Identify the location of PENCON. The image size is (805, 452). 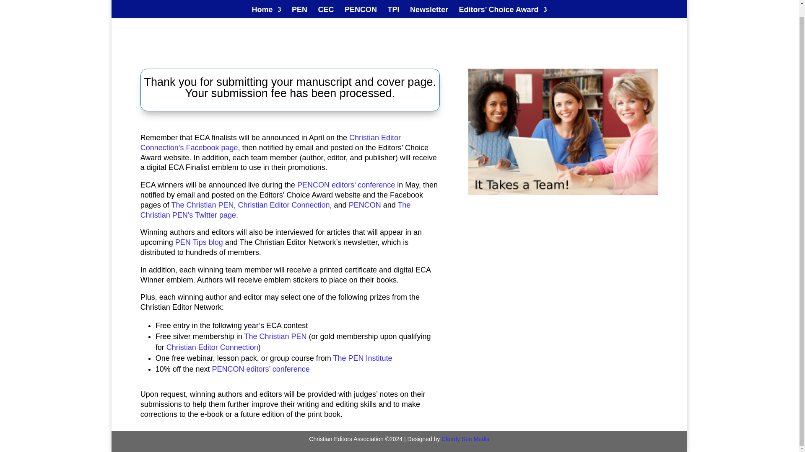
(361, 3).